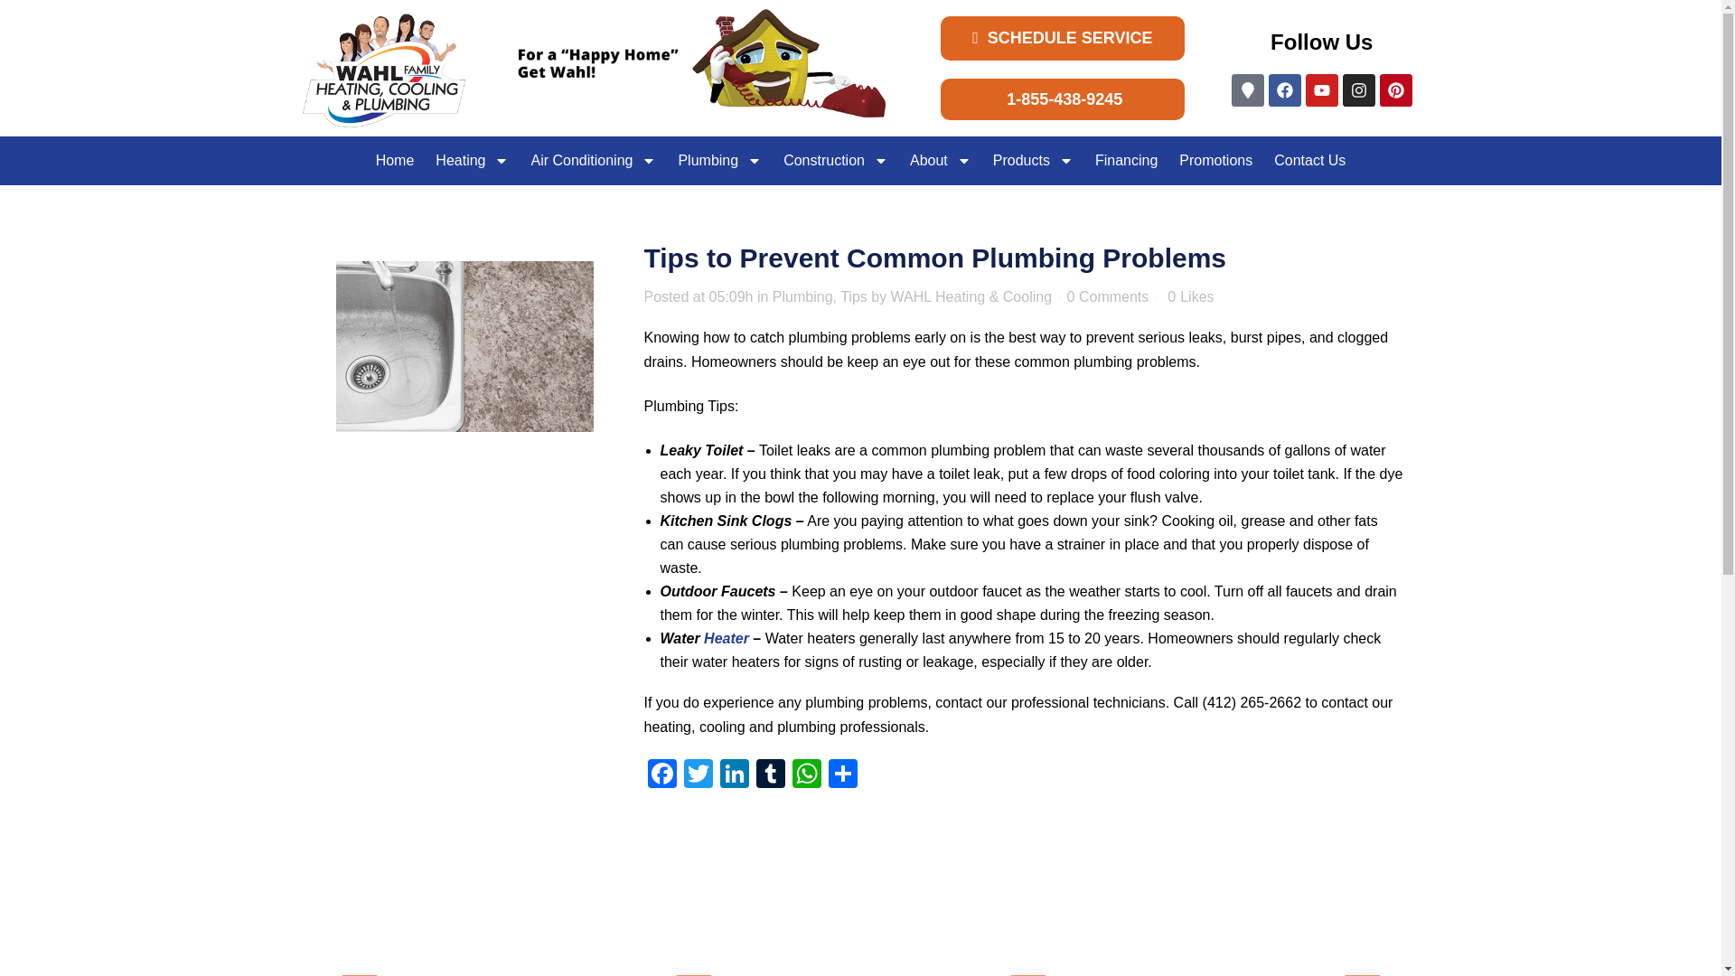  What do you see at coordinates (835, 161) in the screenshot?
I see `Construction` at bounding box center [835, 161].